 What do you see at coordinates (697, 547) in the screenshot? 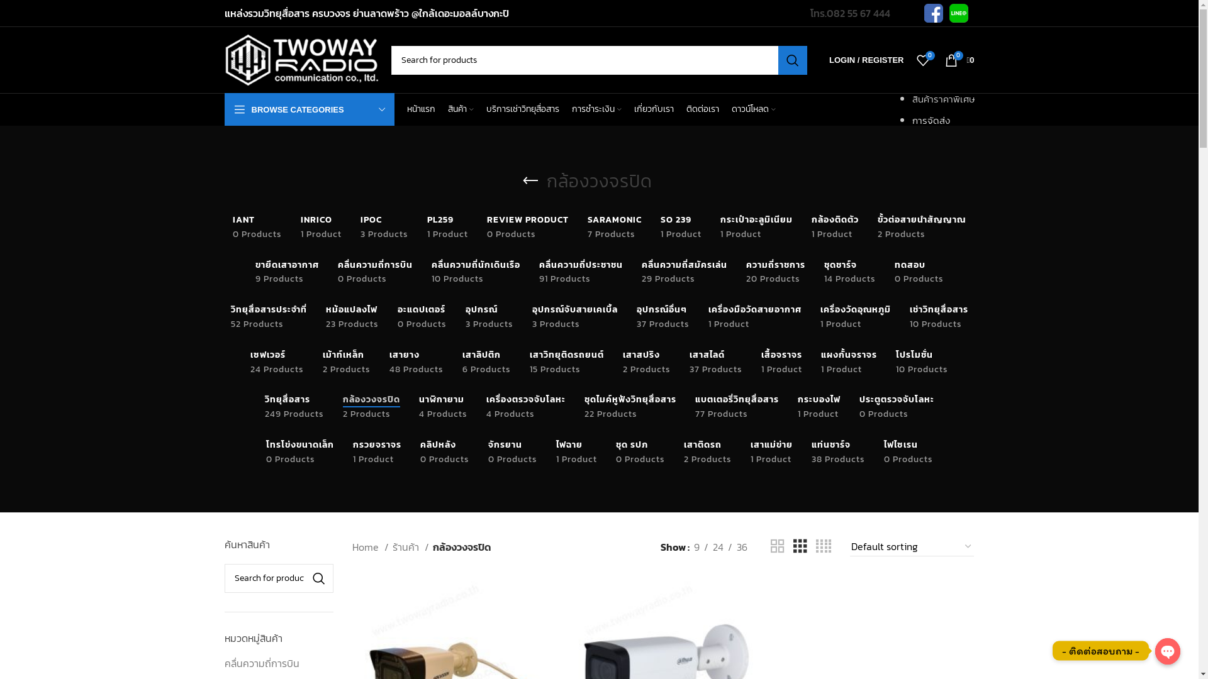
I see `9` at bounding box center [697, 547].